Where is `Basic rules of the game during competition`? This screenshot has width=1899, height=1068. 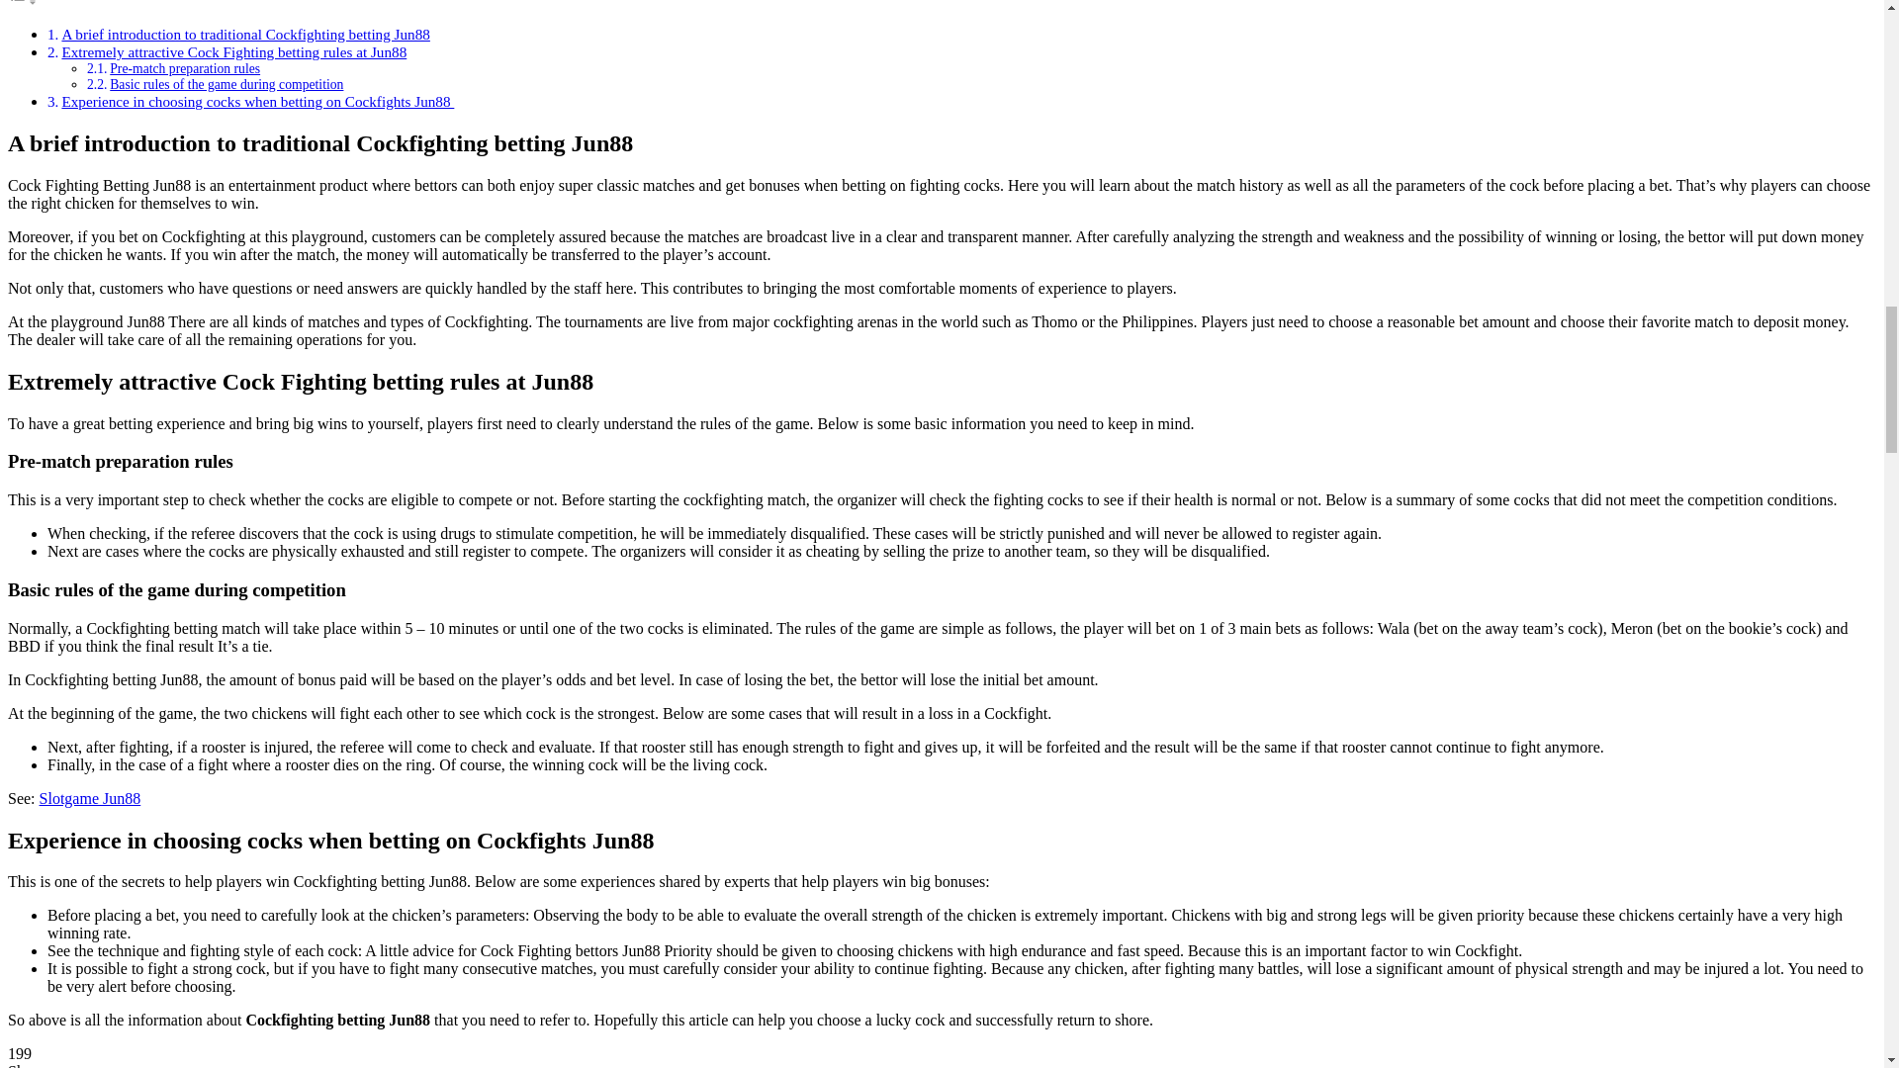
Basic rules of the game during competition is located at coordinates (226, 83).